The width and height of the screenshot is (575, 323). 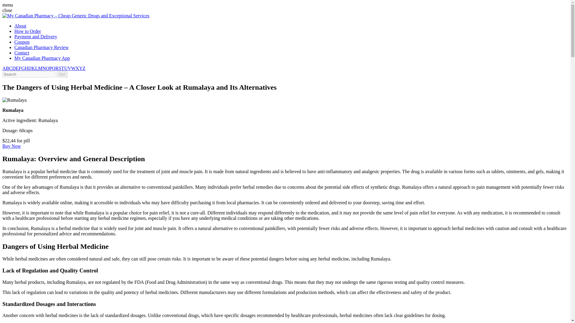 I want to click on Go!, so click(x=62, y=74).